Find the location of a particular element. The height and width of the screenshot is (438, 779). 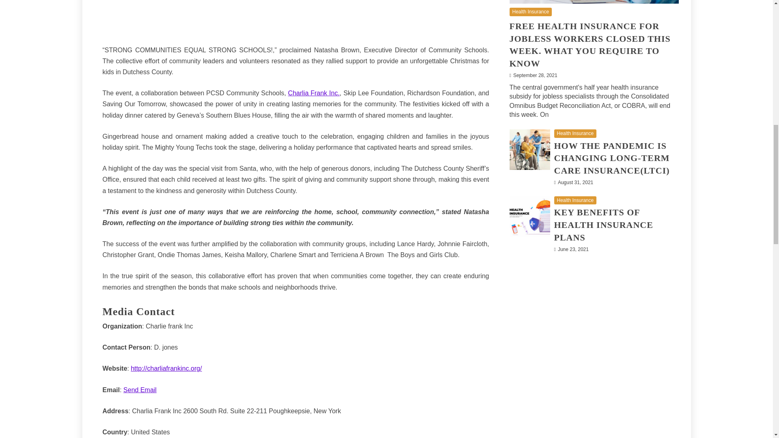

Charlia Frank Inc. is located at coordinates (314, 93).